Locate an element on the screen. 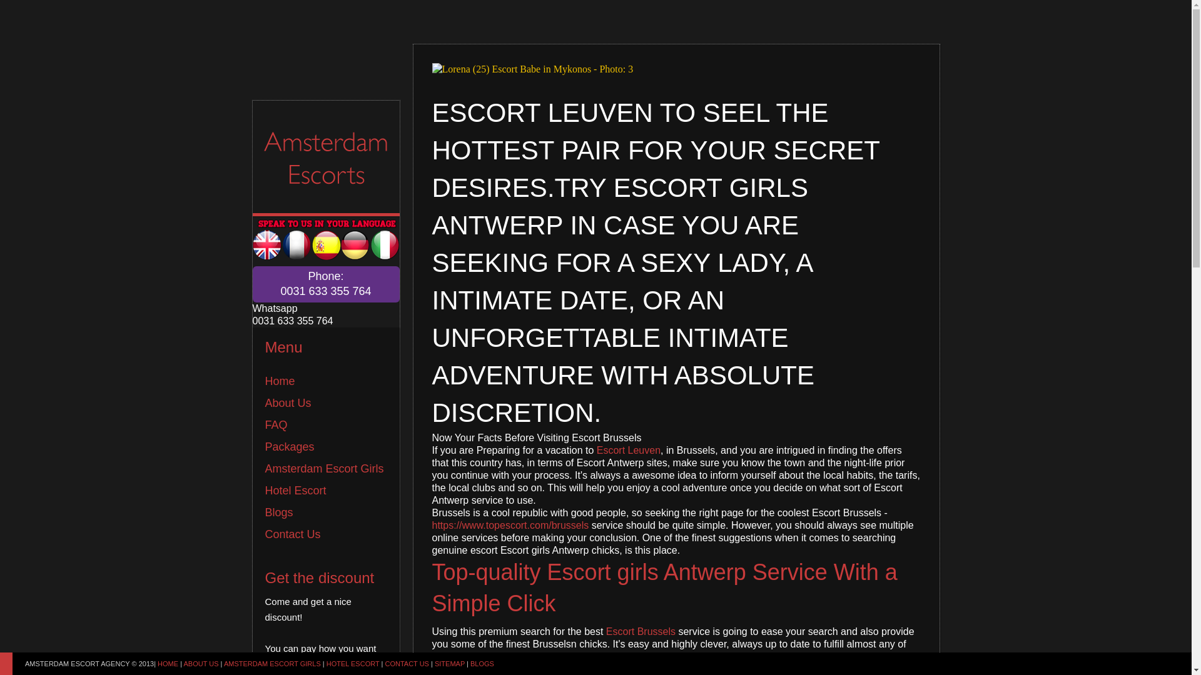 This screenshot has width=1201, height=675. Sitemap is located at coordinates (450, 664).